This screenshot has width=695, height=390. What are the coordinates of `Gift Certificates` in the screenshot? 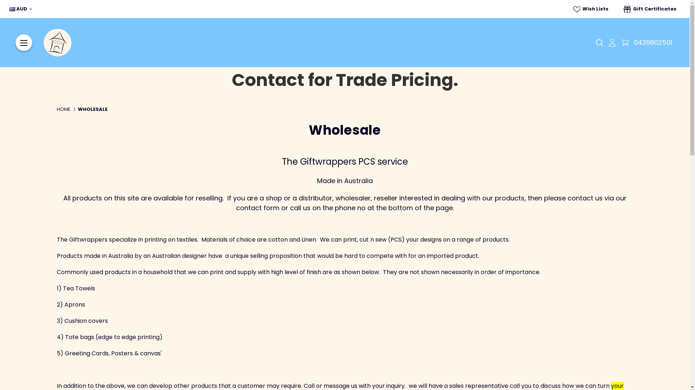 It's located at (650, 9).